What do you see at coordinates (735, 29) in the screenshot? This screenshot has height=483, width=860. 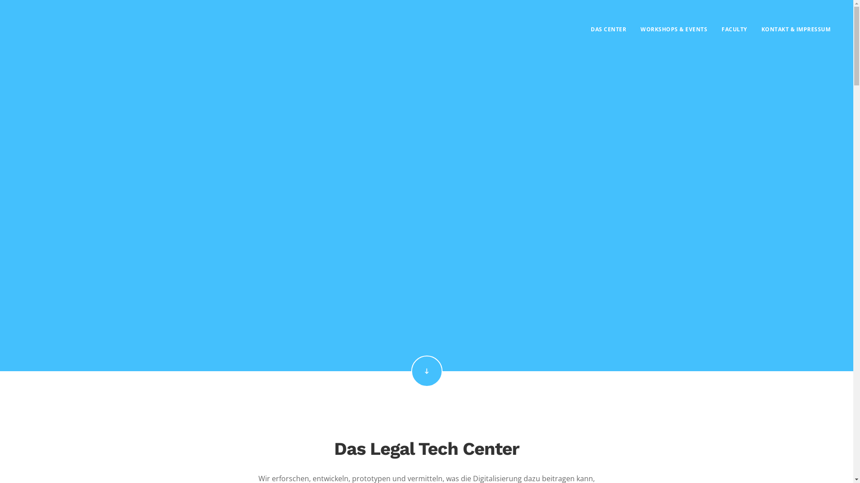 I see `FACULTY` at bounding box center [735, 29].